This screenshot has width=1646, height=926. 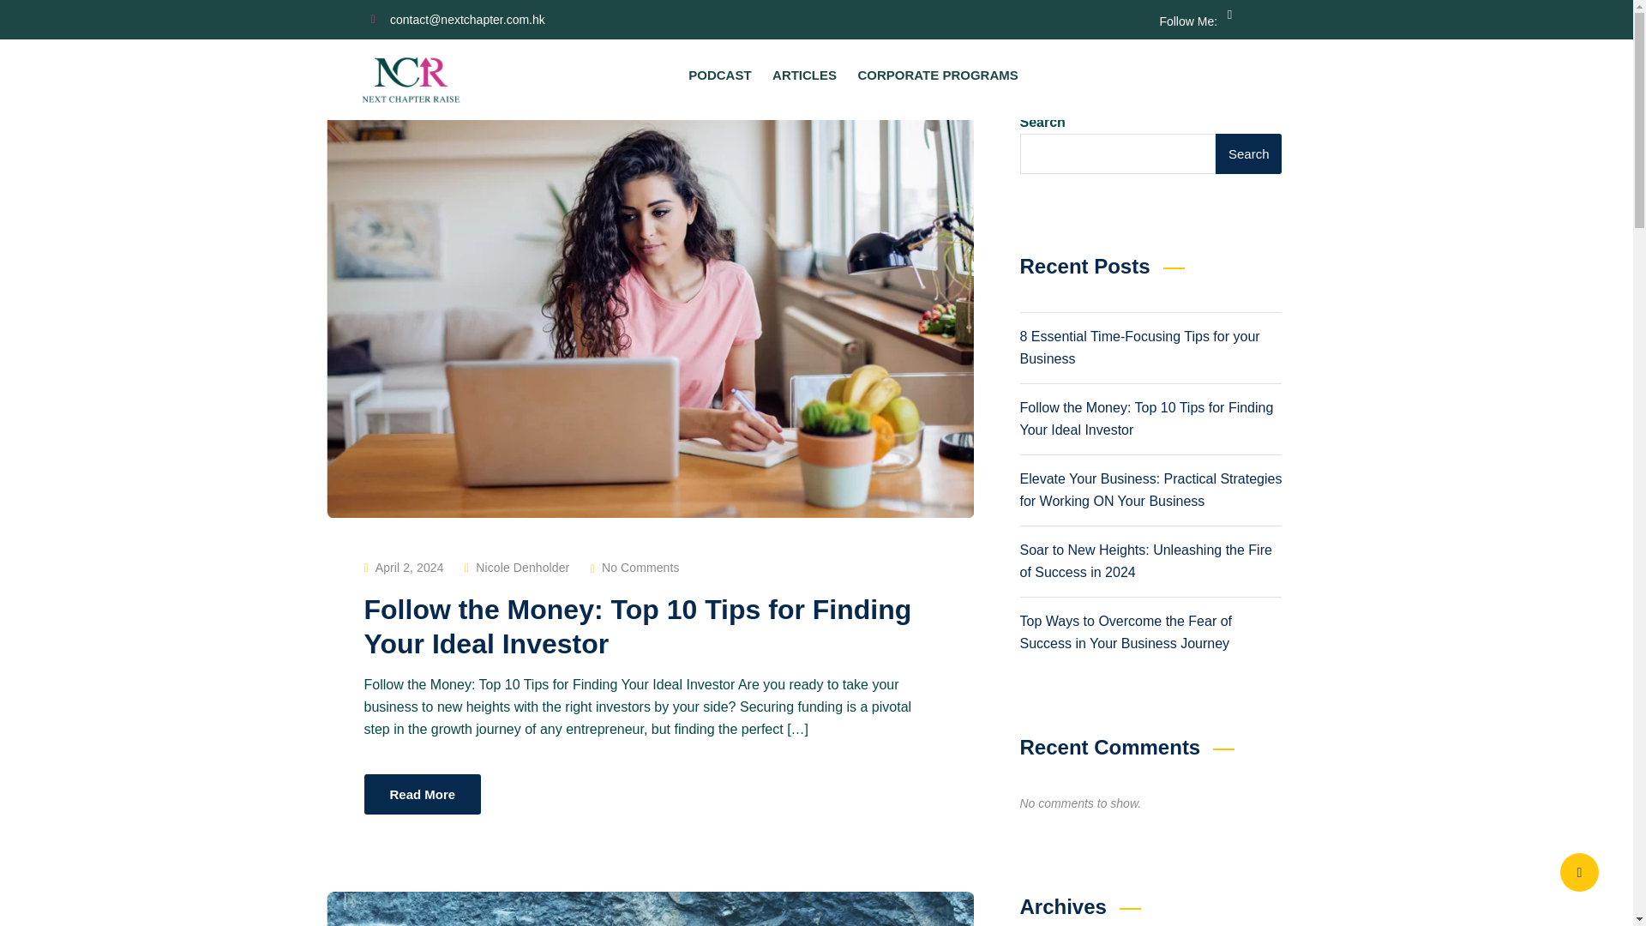 I want to click on April 2, 2024, so click(x=410, y=568).